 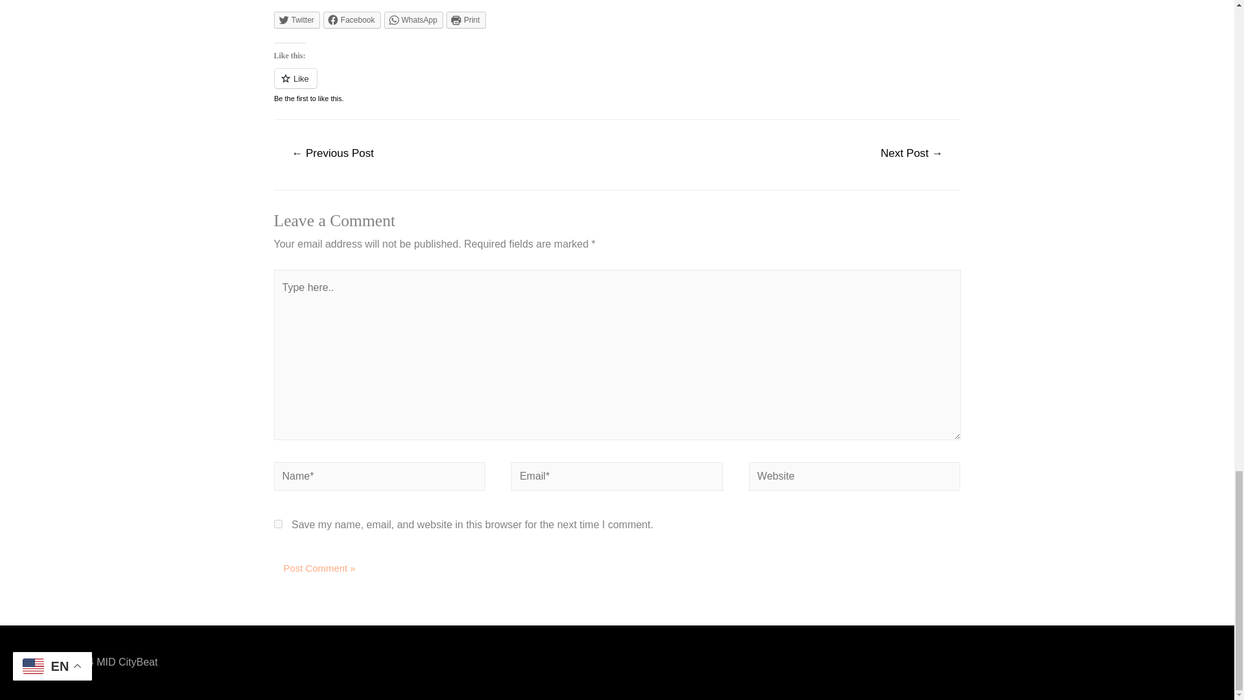 I want to click on Click to share on WhatsApp, so click(x=413, y=20).